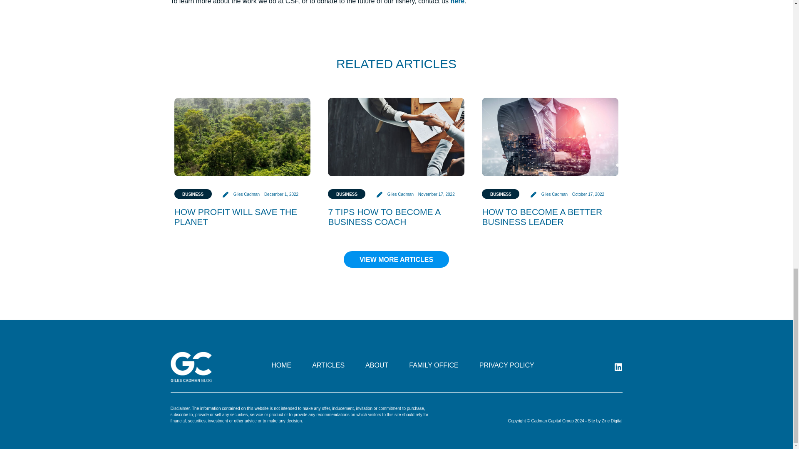 The height and width of the screenshot is (449, 799). Describe the element at coordinates (242, 195) in the screenshot. I see `Giles Cadman` at that location.